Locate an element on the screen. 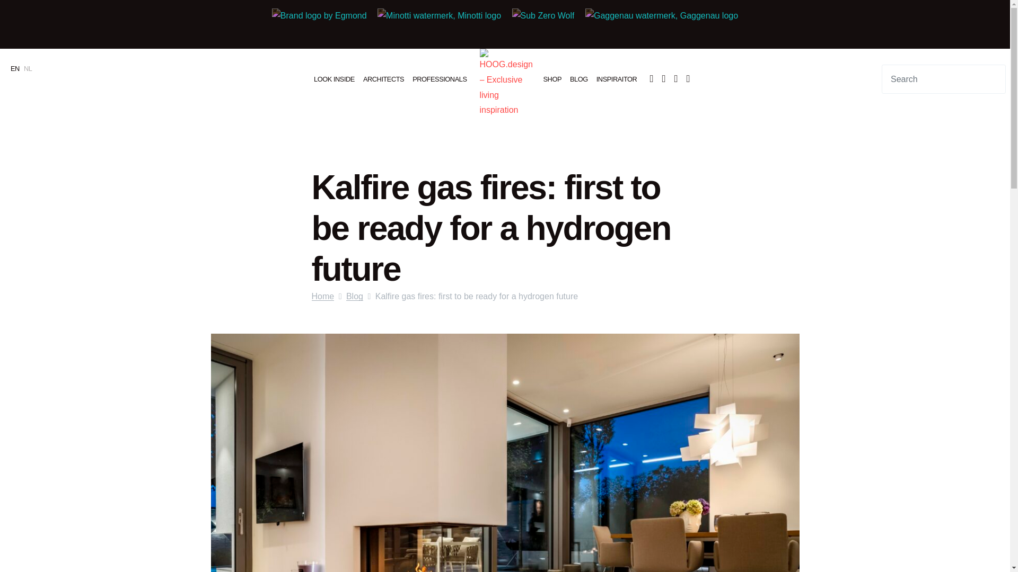 This screenshot has width=1018, height=572. Blog is located at coordinates (579, 78).